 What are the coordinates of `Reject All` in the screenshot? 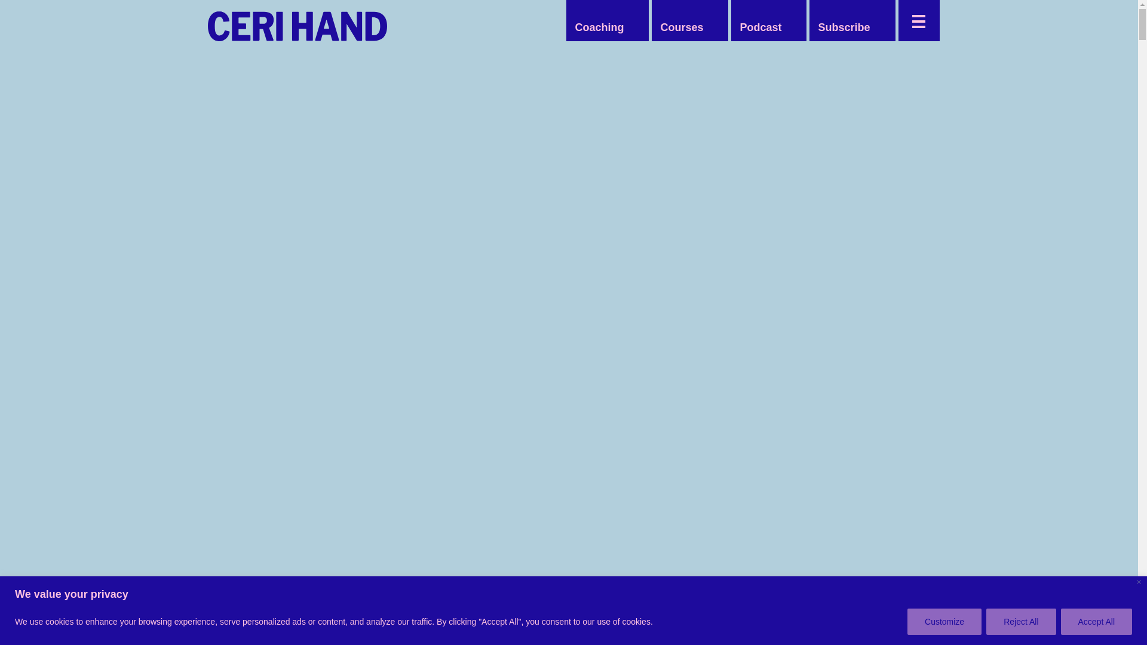 It's located at (1020, 621).